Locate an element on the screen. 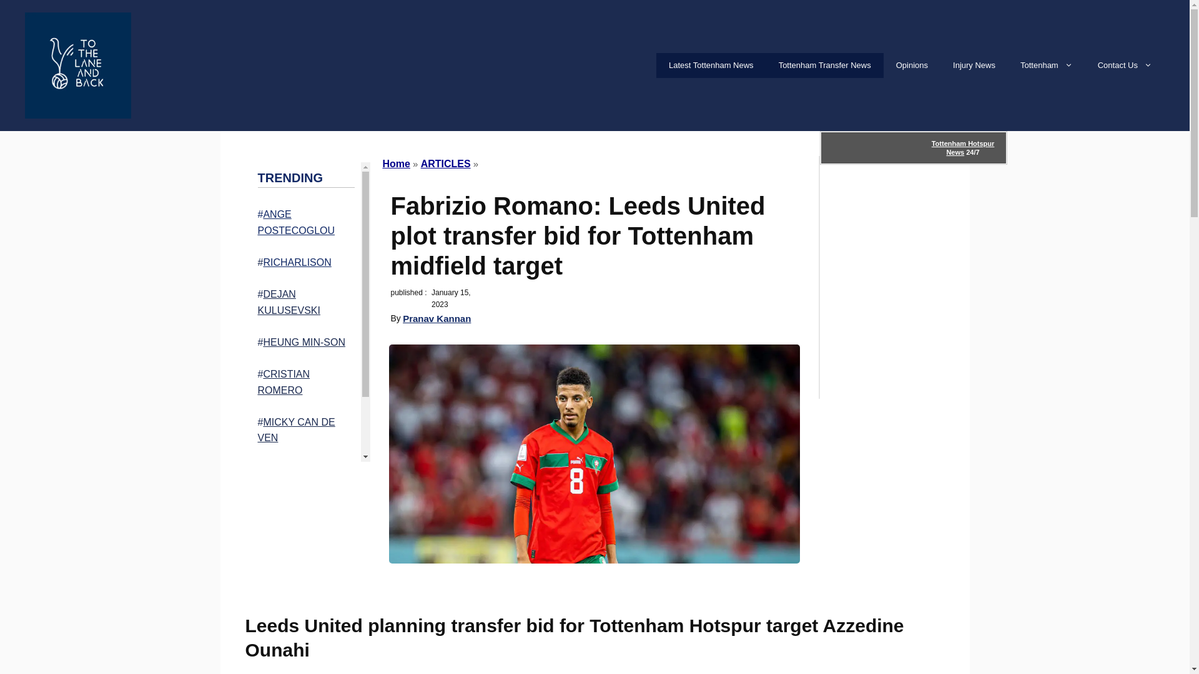 The height and width of the screenshot is (674, 1199). Tottenham is located at coordinates (1047, 66).